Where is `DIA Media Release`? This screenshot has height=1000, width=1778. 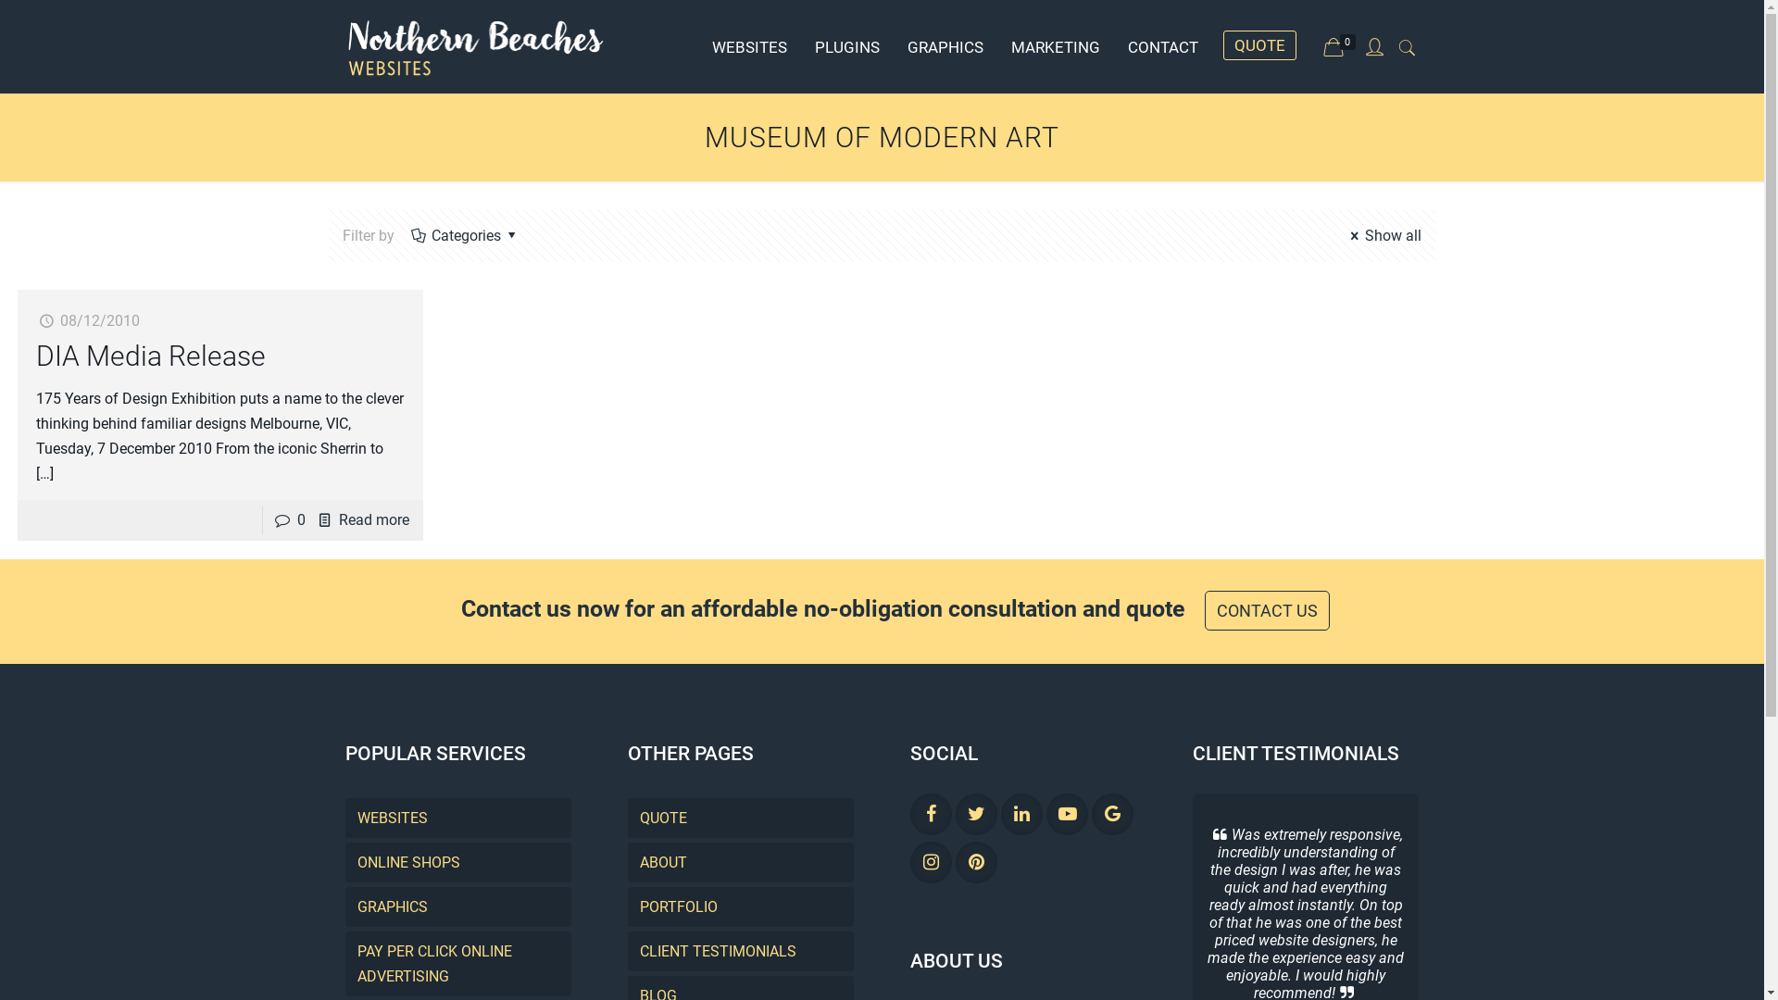 DIA Media Release is located at coordinates (151, 356).